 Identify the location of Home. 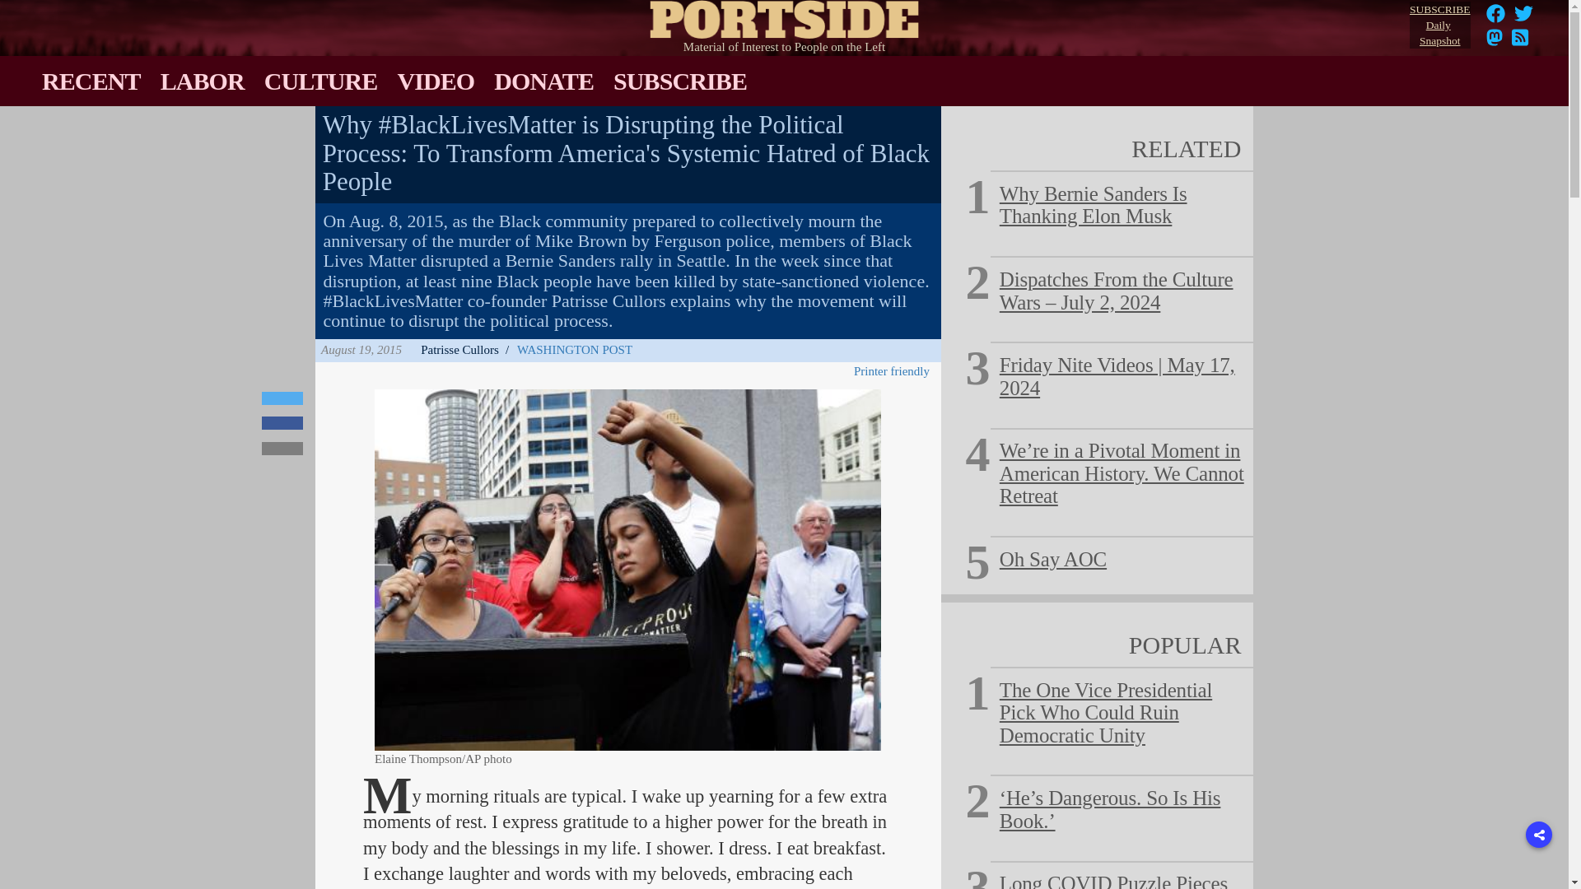
(785, 16).